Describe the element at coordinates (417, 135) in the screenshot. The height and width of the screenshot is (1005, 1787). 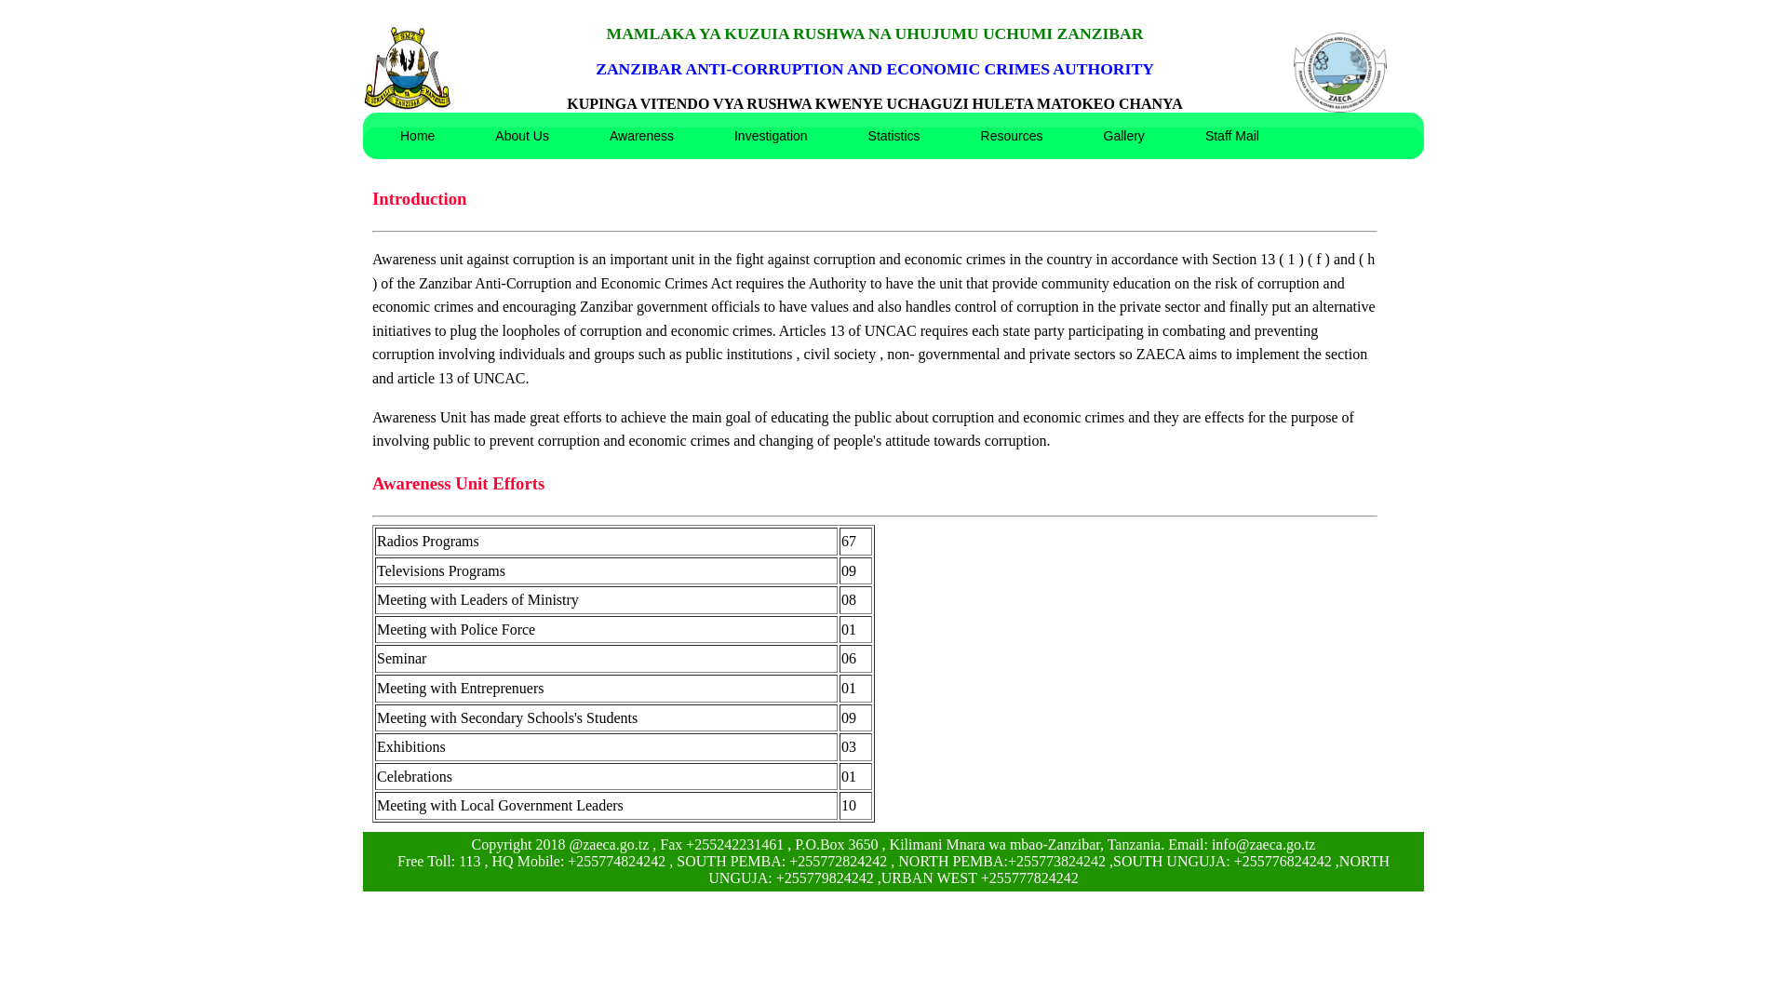
I see `Home` at that location.